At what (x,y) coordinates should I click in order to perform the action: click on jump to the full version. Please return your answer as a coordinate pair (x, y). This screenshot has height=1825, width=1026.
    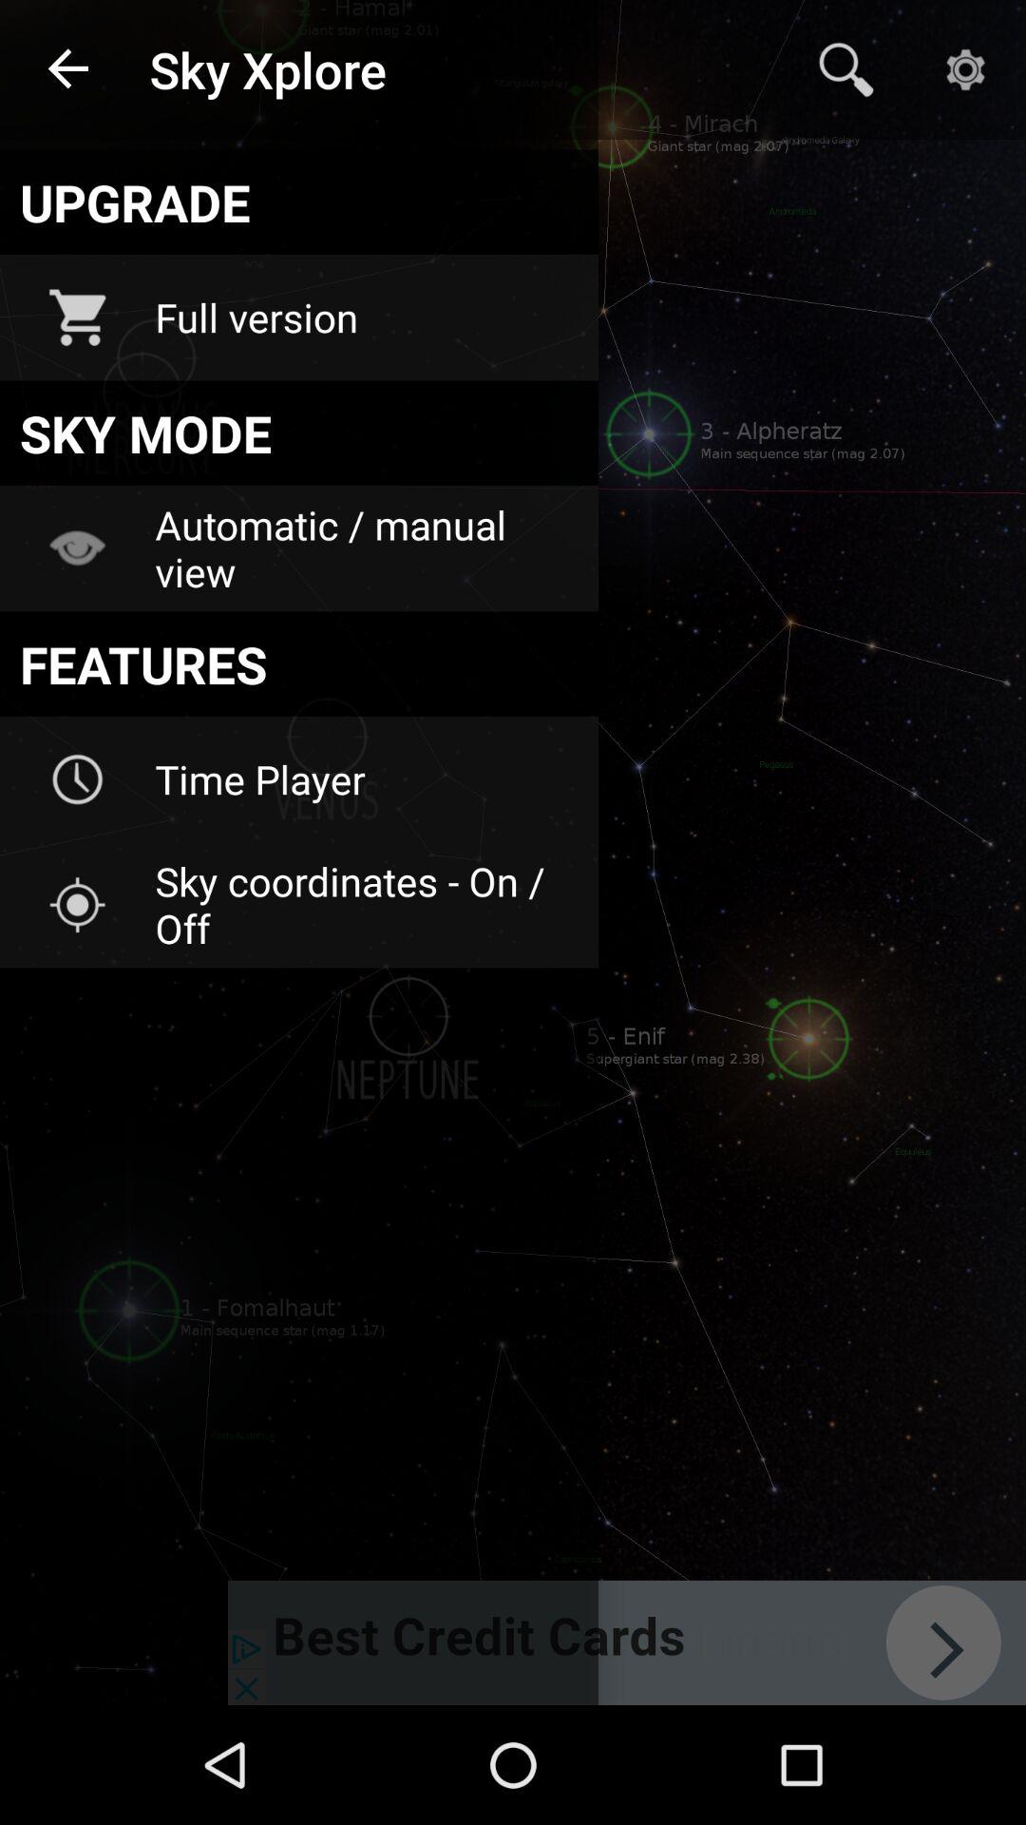
    Looking at the image, I should click on (364, 317).